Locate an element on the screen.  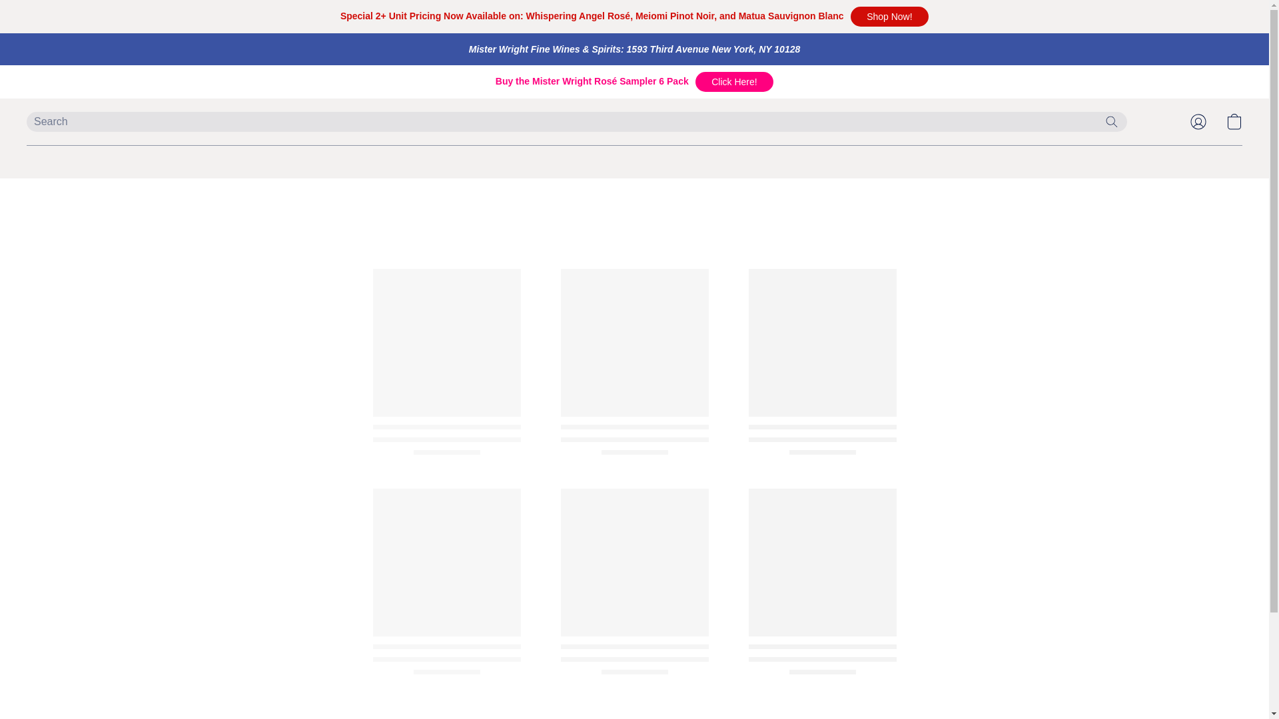
Go to your shopping cart is located at coordinates (1234, 121).